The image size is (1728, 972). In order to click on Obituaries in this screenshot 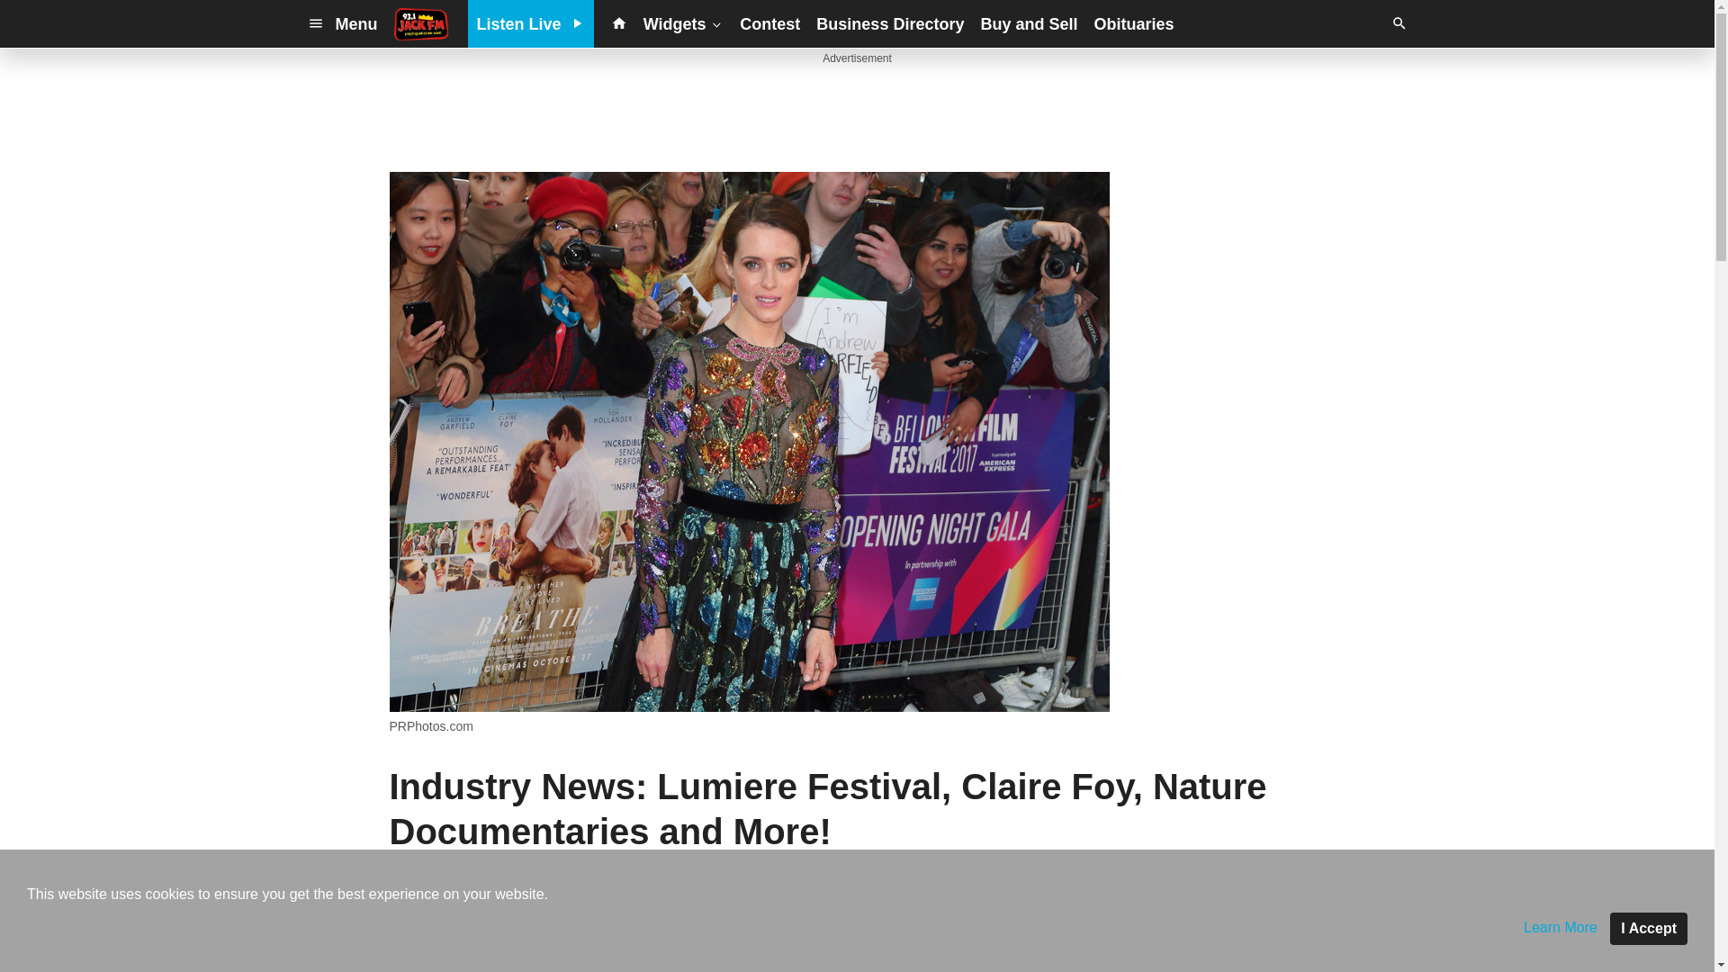, I will do `click(1133, 23)`.